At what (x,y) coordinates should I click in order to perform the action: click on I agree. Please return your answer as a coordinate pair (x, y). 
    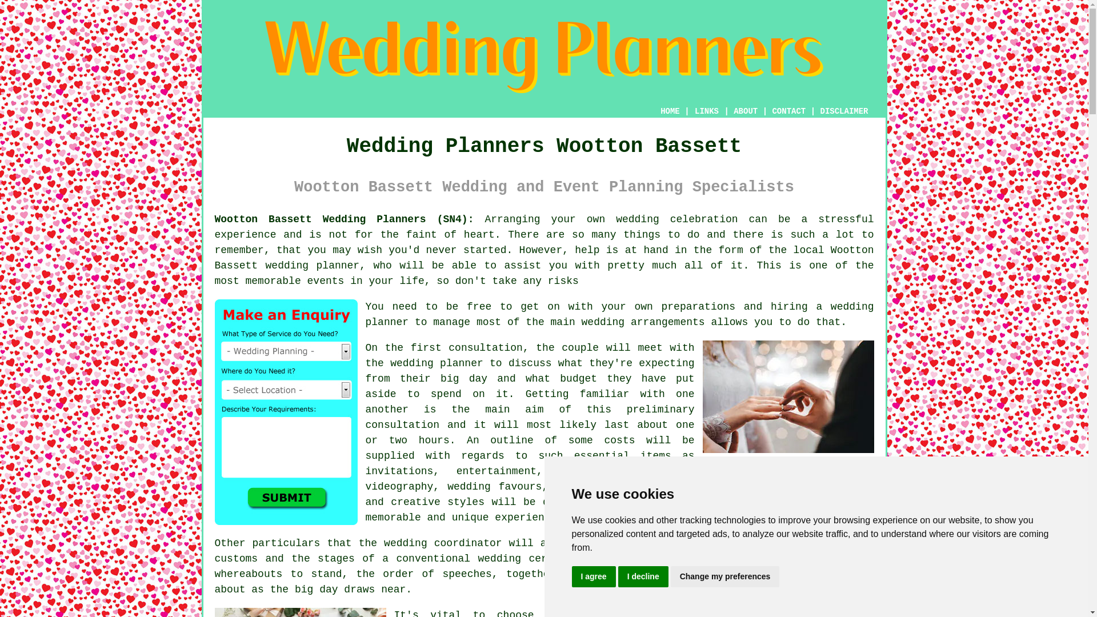
    Looking at the image, I should click on (593, 577).